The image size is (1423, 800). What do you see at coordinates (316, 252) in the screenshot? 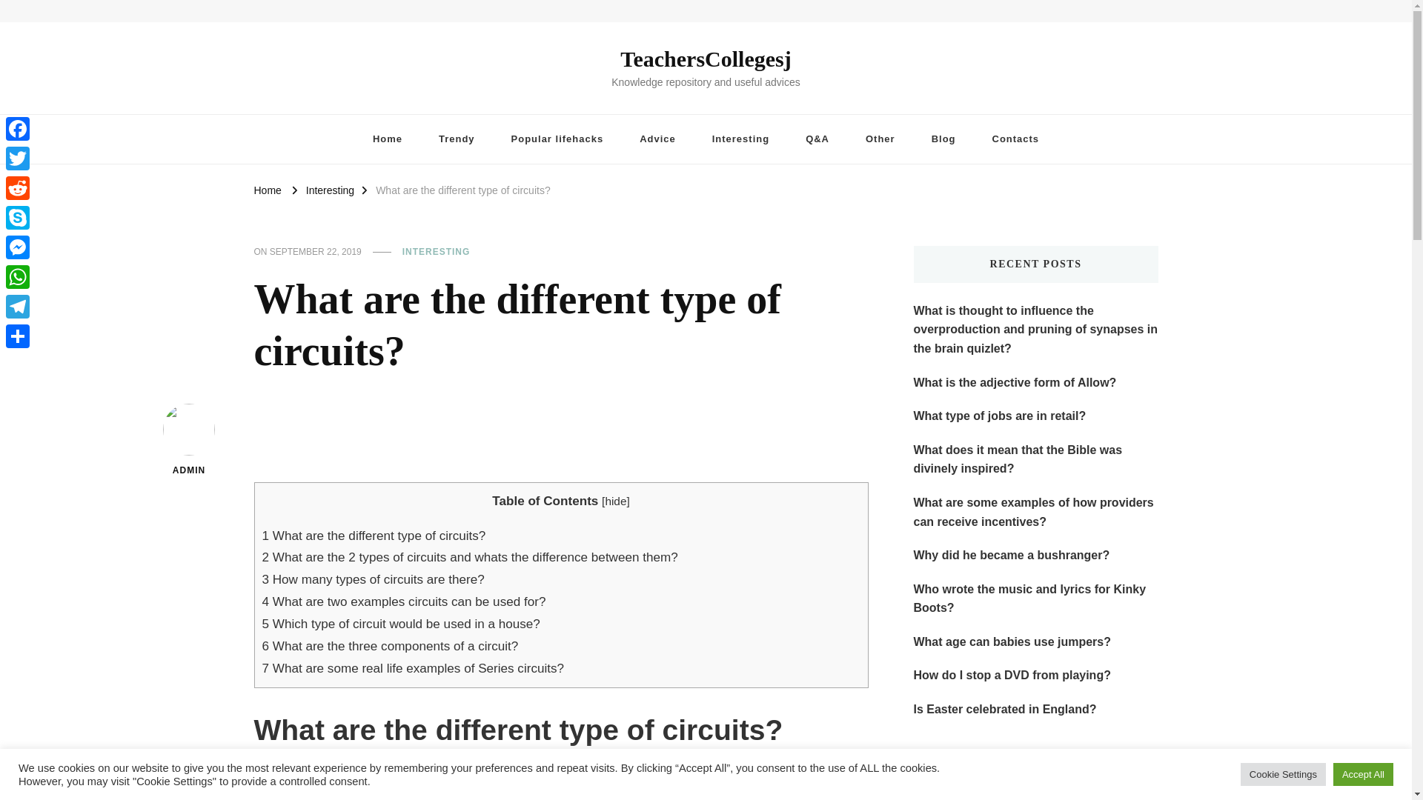
I see `SEPTEMBER 22, 2019` at bounding box center [316, 252].